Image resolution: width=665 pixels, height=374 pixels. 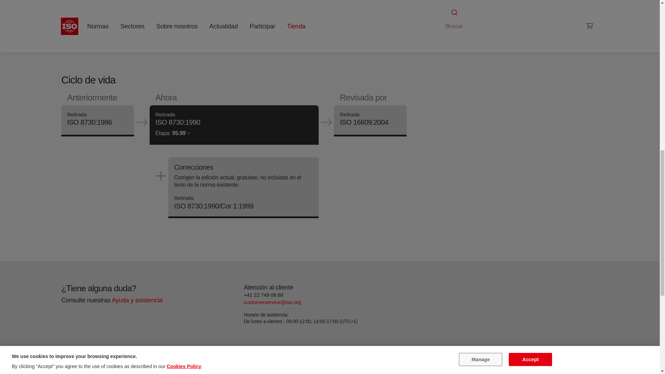 I want to click on Etapa: 95.99, so click(x=172, y=133).